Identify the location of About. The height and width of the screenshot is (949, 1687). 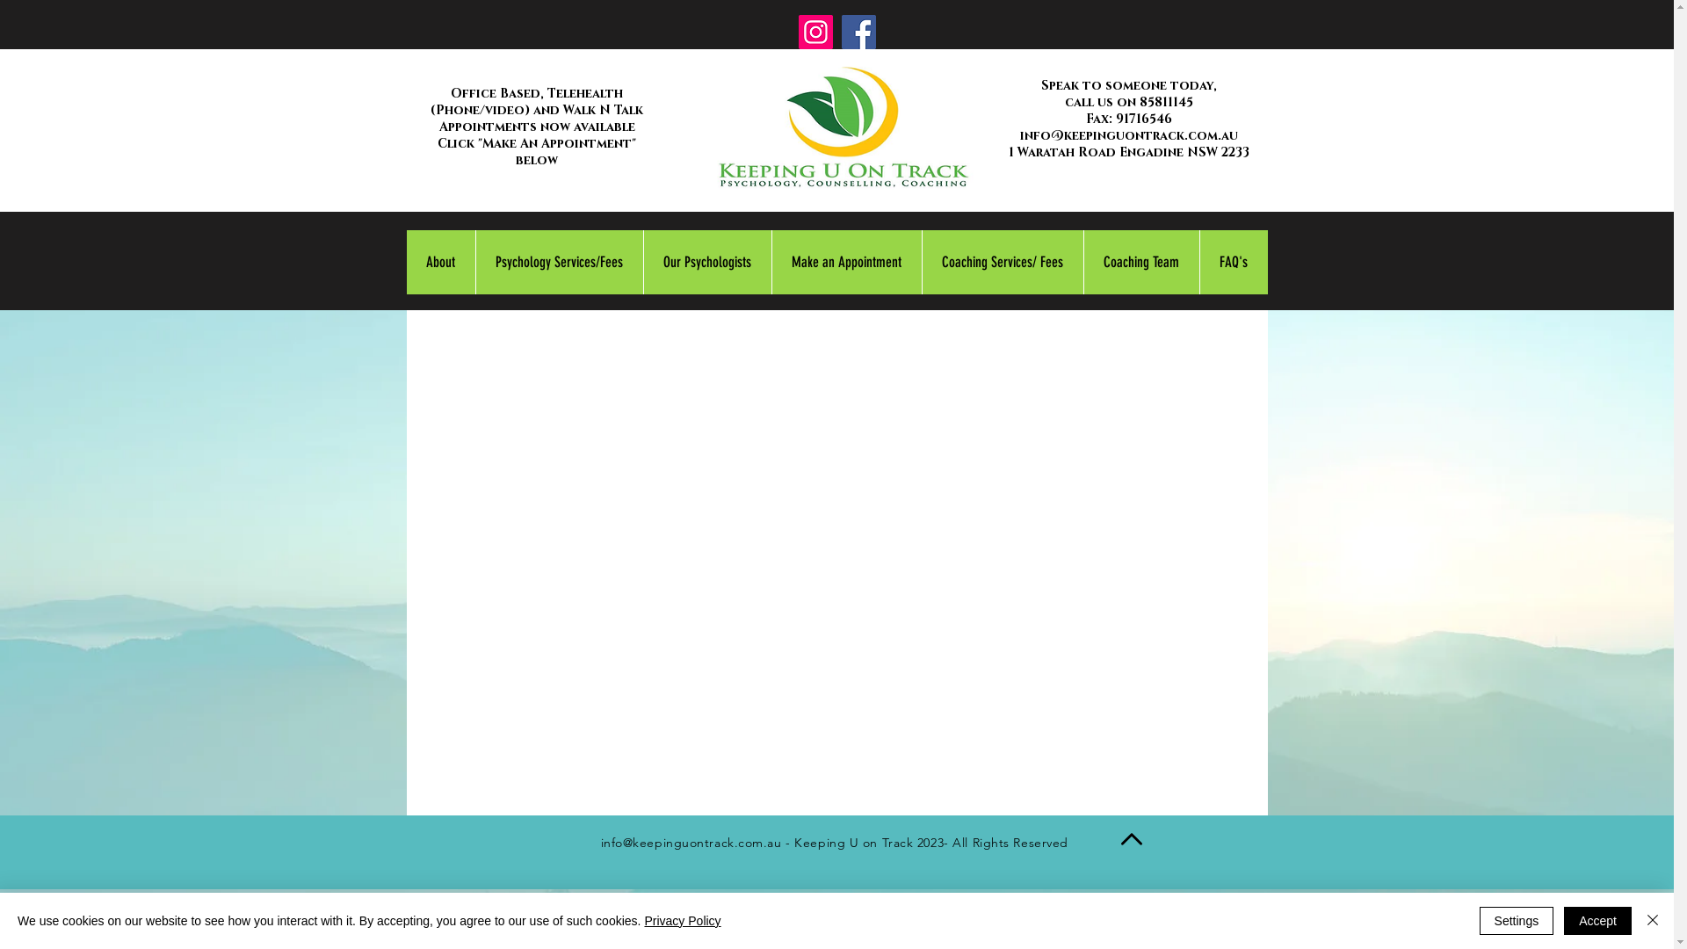
(440, 262).